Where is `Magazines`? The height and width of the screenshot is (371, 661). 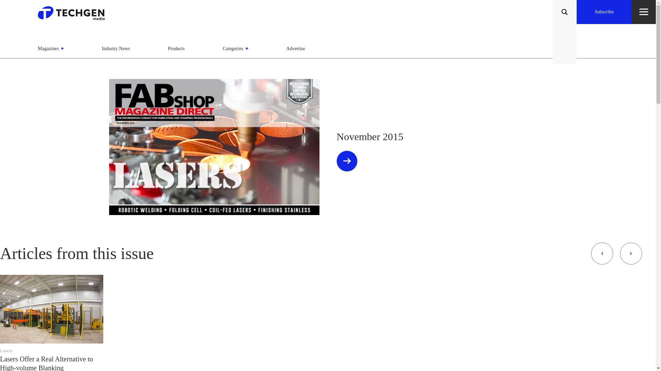
Magazines is located at coordinates (51, 48).